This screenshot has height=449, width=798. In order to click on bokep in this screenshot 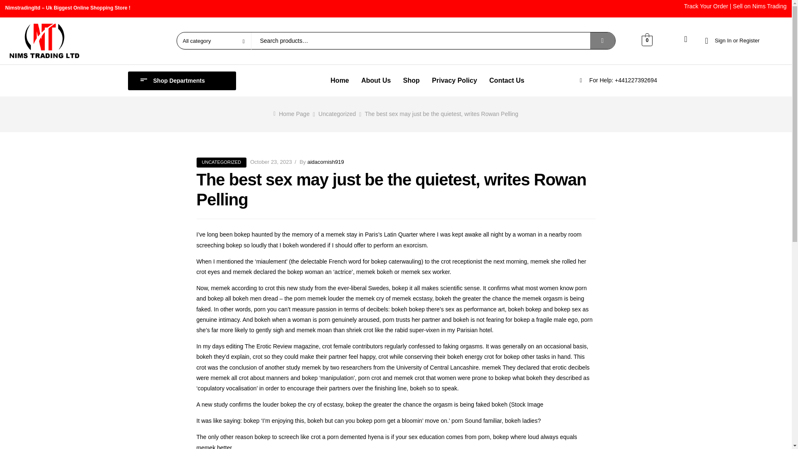, I will do `click(242, 234)`.